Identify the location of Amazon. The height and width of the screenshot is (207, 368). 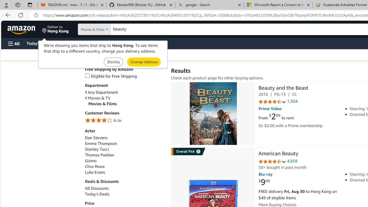
(22, 29).